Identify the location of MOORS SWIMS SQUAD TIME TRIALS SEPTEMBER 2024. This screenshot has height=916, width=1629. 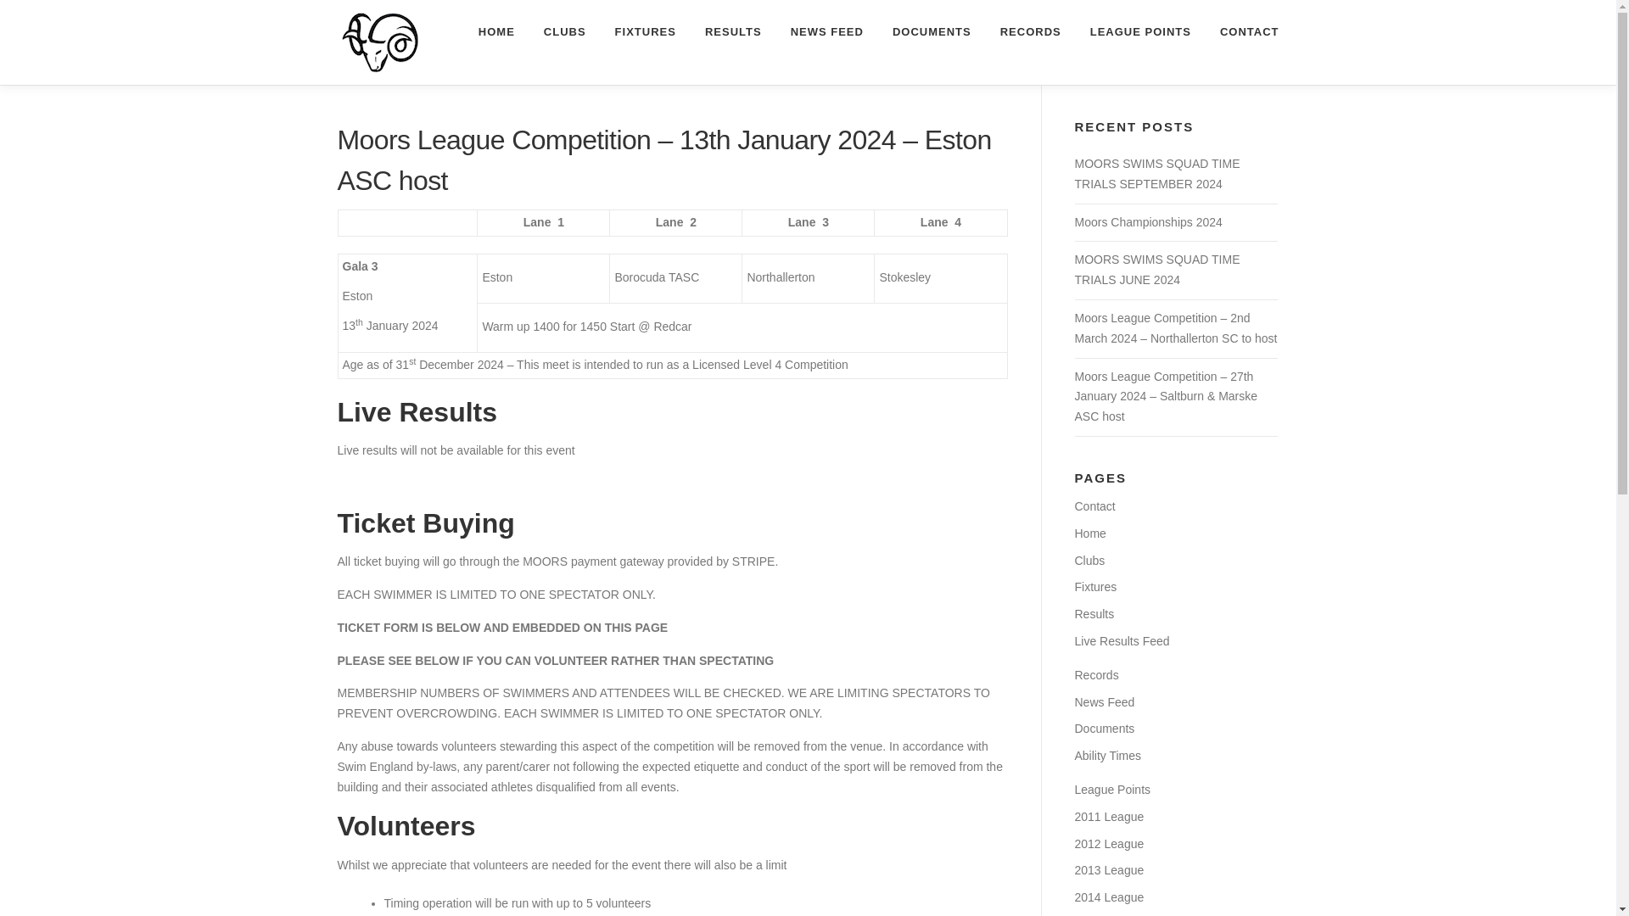
(1156, 173).